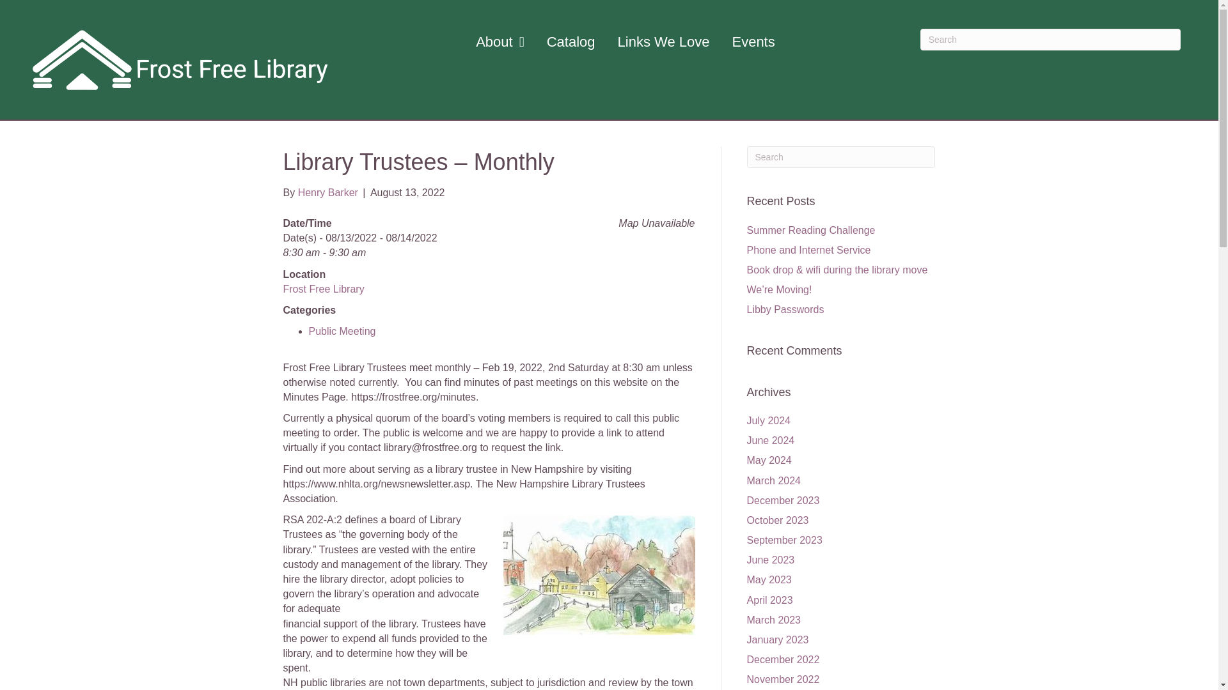 Image resolution: width=1228 pixels, height=690 pixels. I want to click on January 2023, so click(778, 639).